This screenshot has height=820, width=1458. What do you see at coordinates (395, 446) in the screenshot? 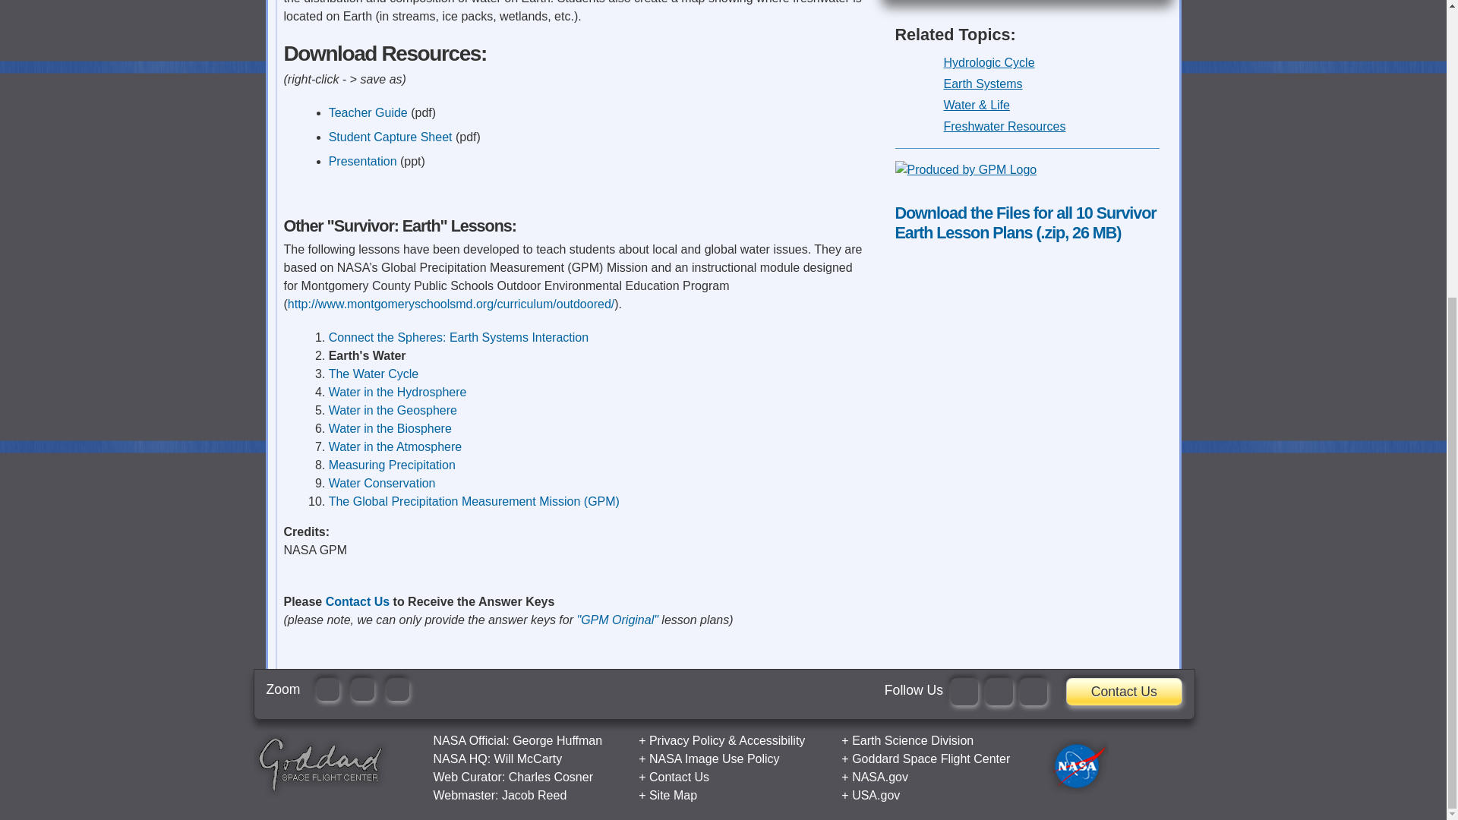
I see `Water in the Atmosphere` at bounding box center [395, 446].